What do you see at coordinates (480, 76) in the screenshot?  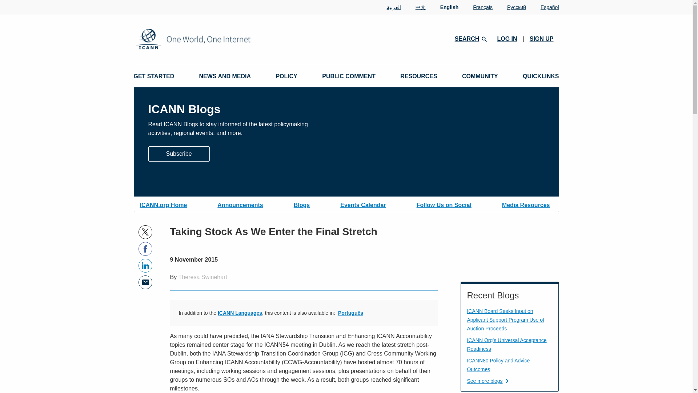 I see `COMMUNITY` at bounding box center [480, 76].